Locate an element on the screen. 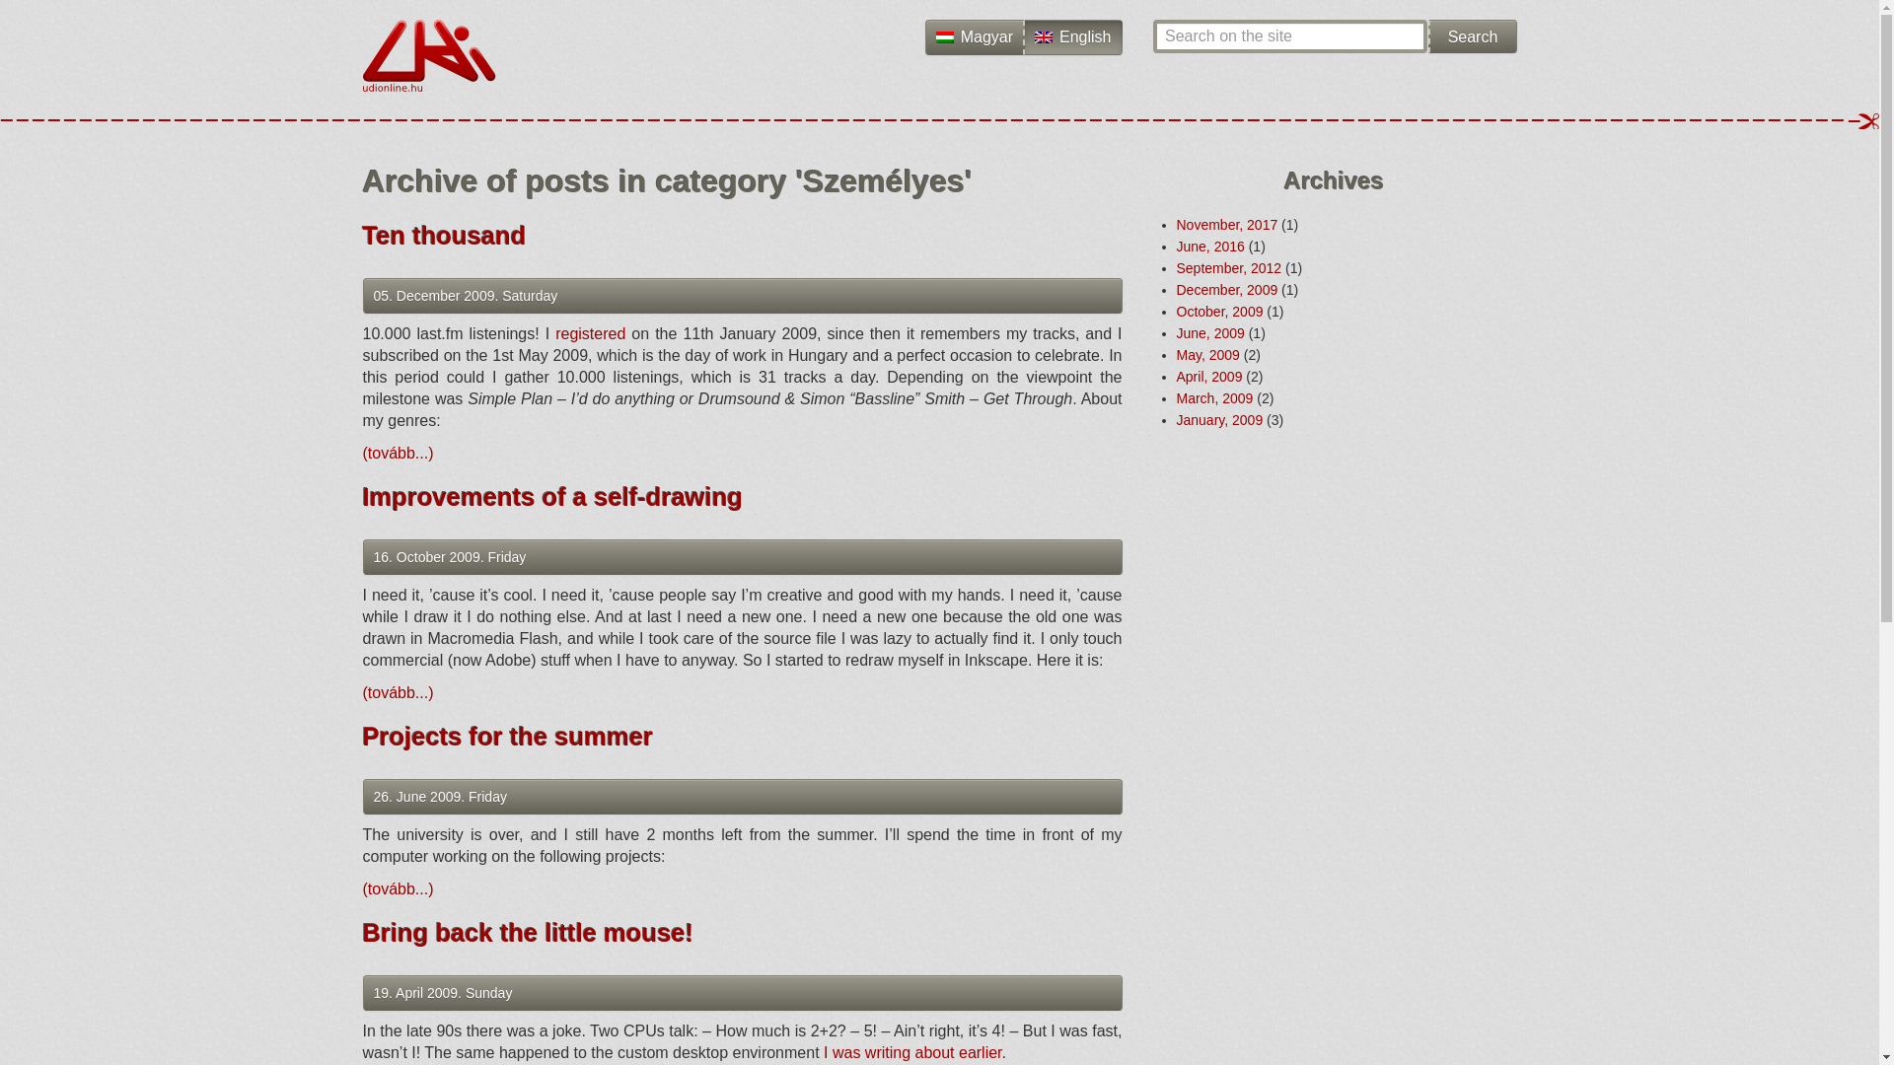 The width and height of the screenshot is (1894, 1065). April, 2009 is located at coordinates (1209, 376).